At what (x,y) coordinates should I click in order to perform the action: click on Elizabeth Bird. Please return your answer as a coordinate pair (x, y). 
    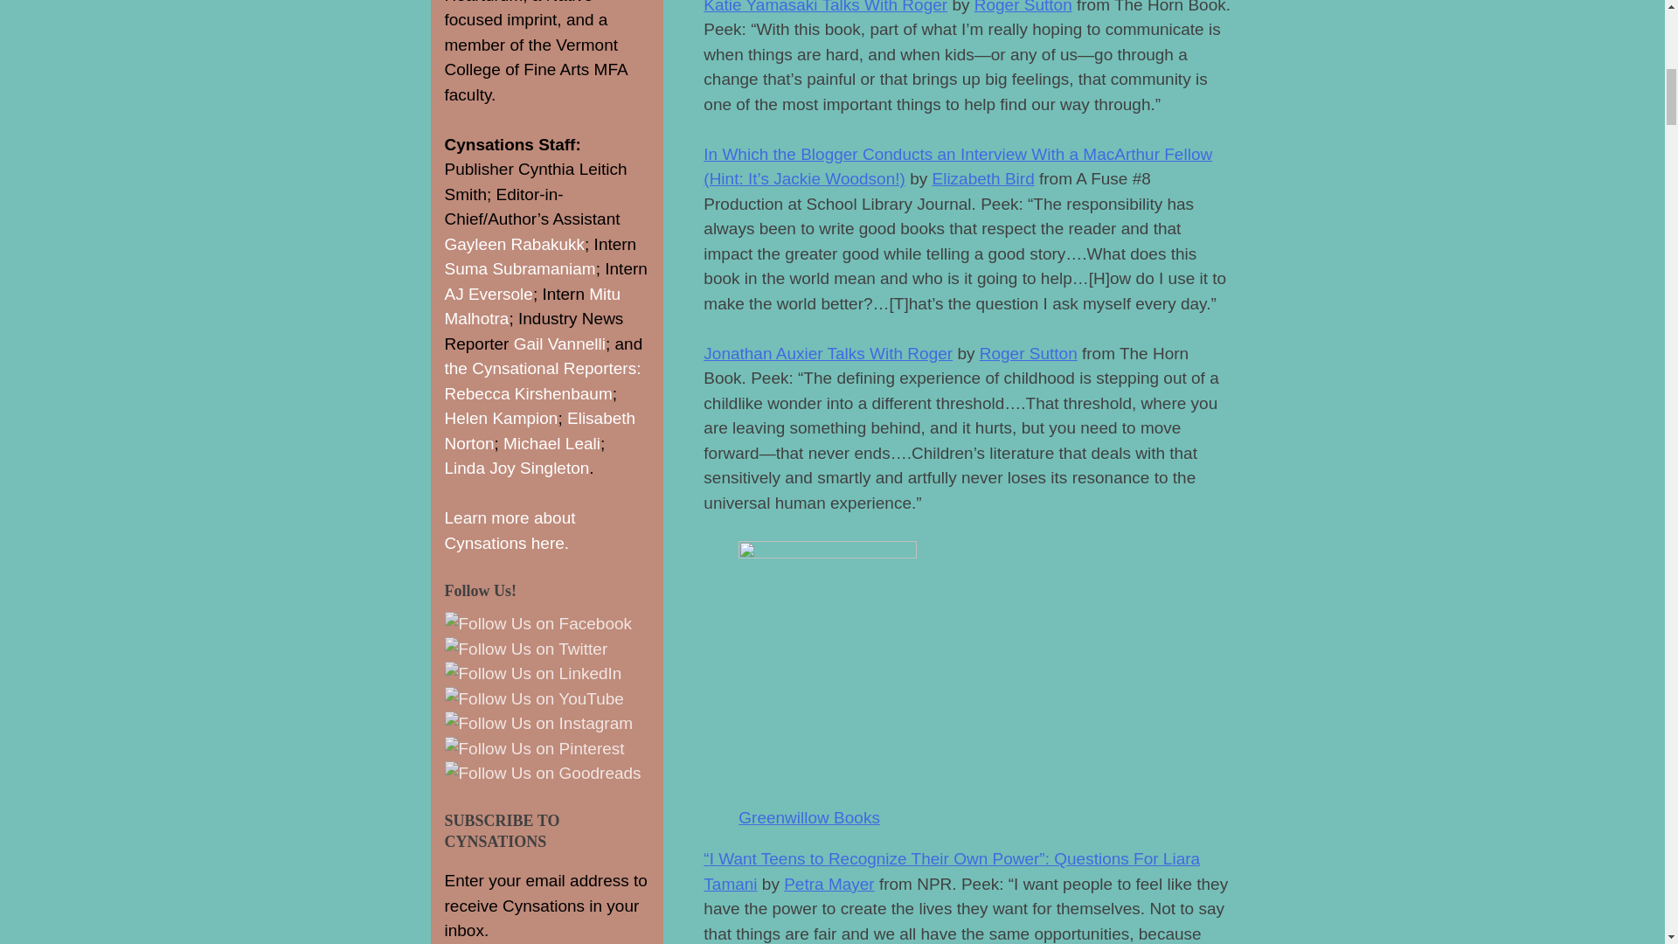
    Looking at the image, I should click on (982, 178).